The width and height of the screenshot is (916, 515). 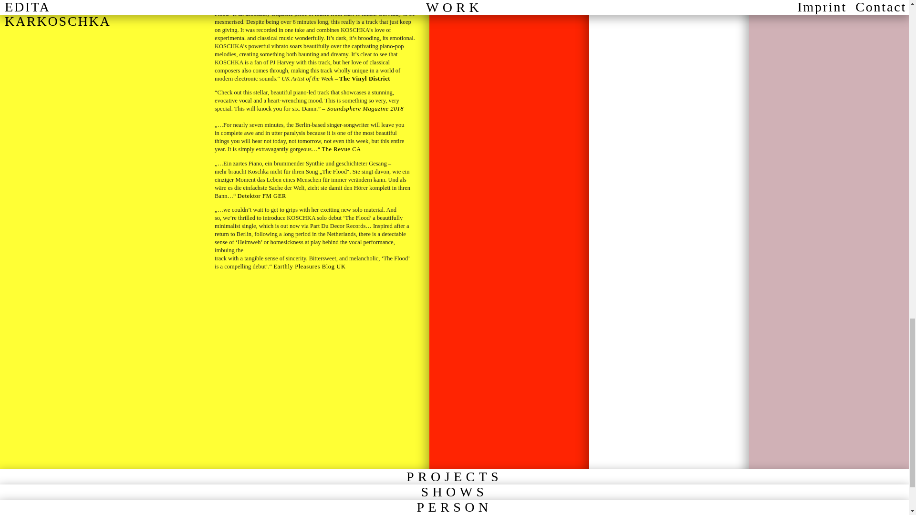 I want to click on The Vinyl District, so click(x=364, y=78).